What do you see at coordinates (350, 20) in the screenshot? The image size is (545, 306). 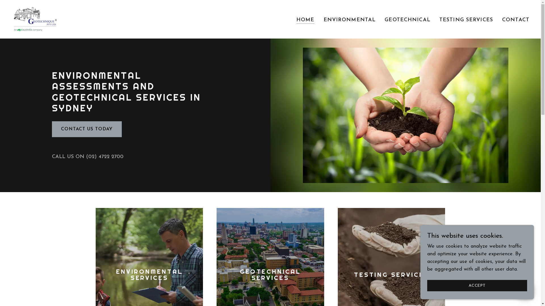 I see `ENVIRONMENTAL` at bounding box center [350, 20].